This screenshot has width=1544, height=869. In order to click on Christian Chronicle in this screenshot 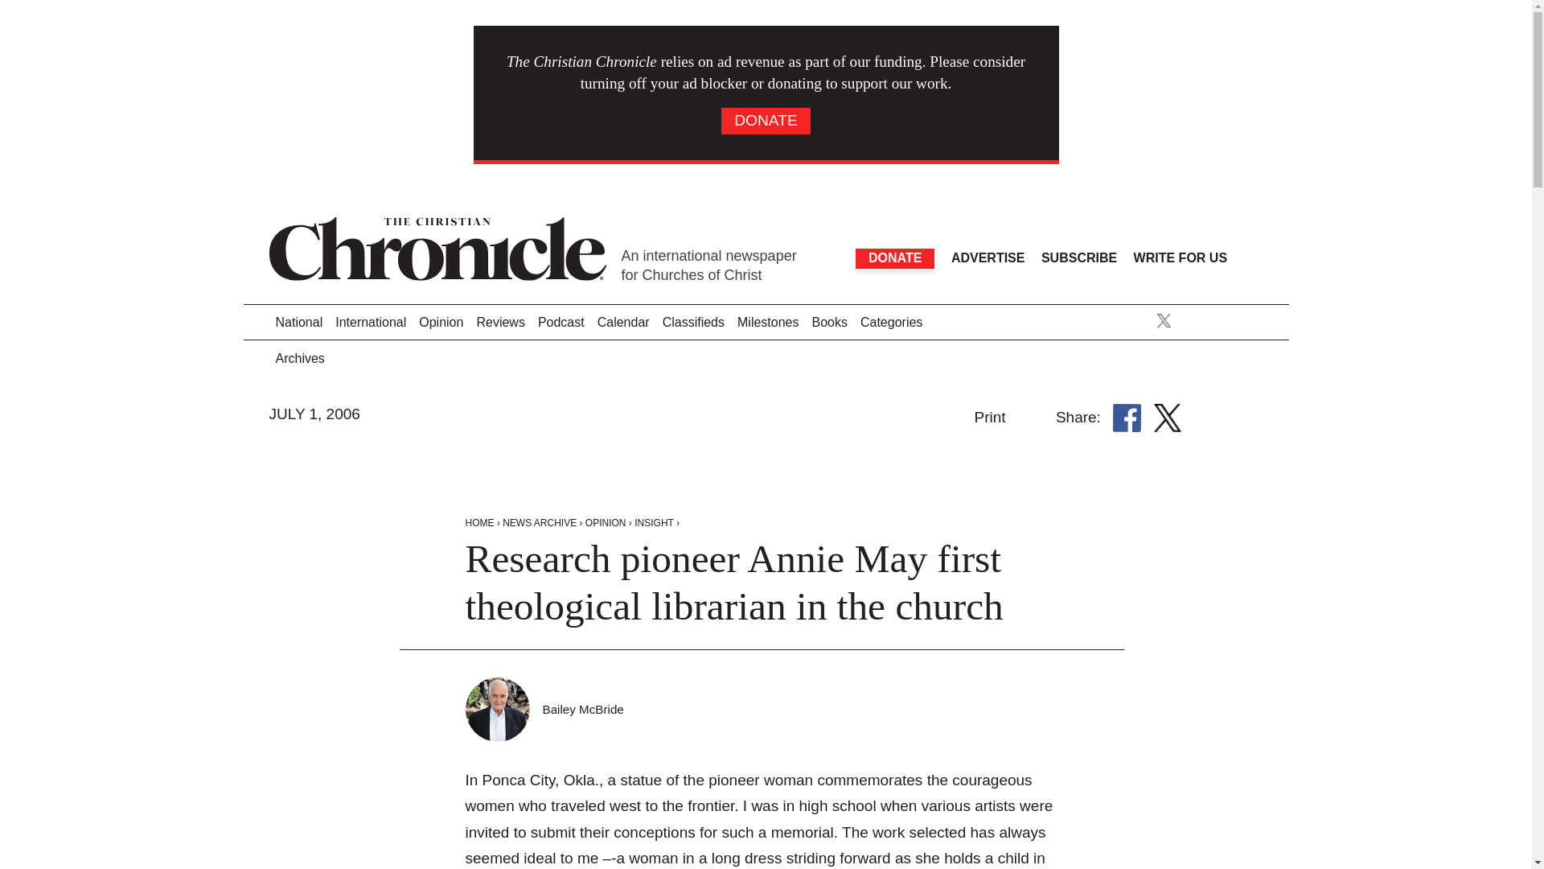, I will do `click(582, 709)`.